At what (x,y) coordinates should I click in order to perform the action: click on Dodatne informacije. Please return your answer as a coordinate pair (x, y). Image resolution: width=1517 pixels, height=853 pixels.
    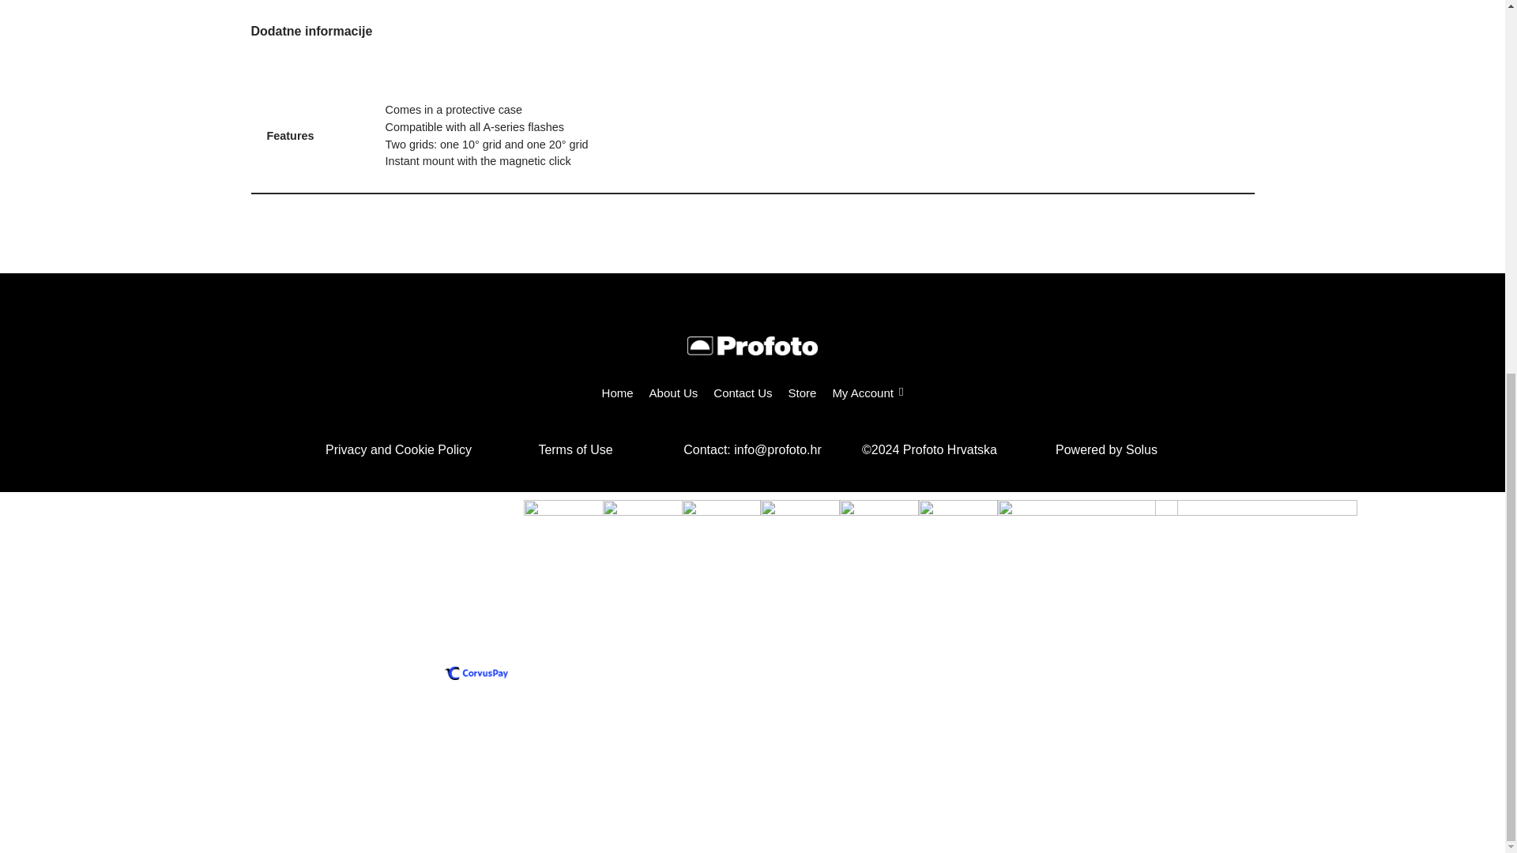
    Looking at the image, I should click on (312, 31).